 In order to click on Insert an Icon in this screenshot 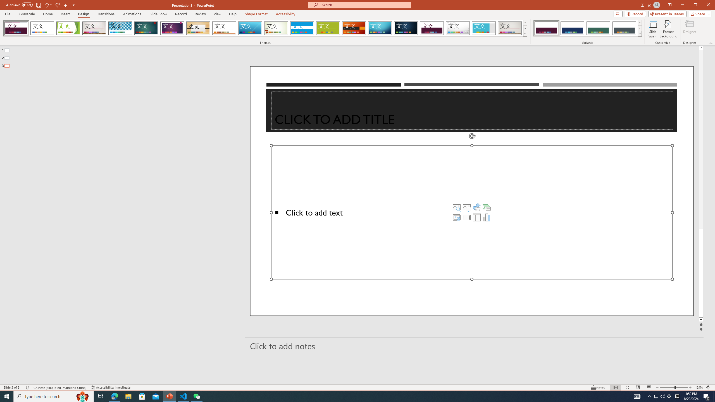, I will do `click(477, 207)`.